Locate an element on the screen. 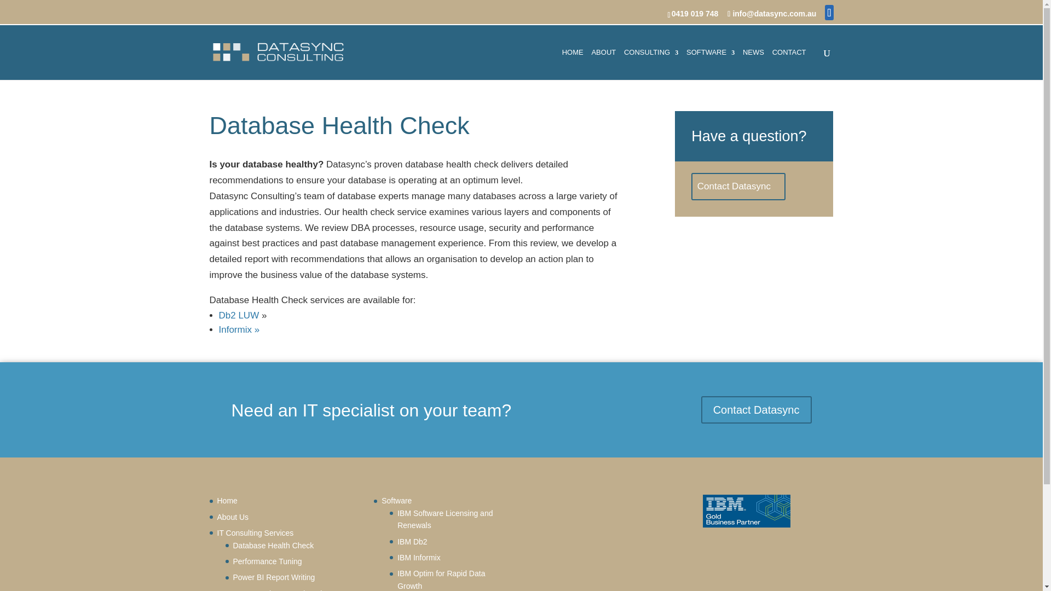 The image size is (1051, 591). CONTACT is located at coordinates (789, 63).